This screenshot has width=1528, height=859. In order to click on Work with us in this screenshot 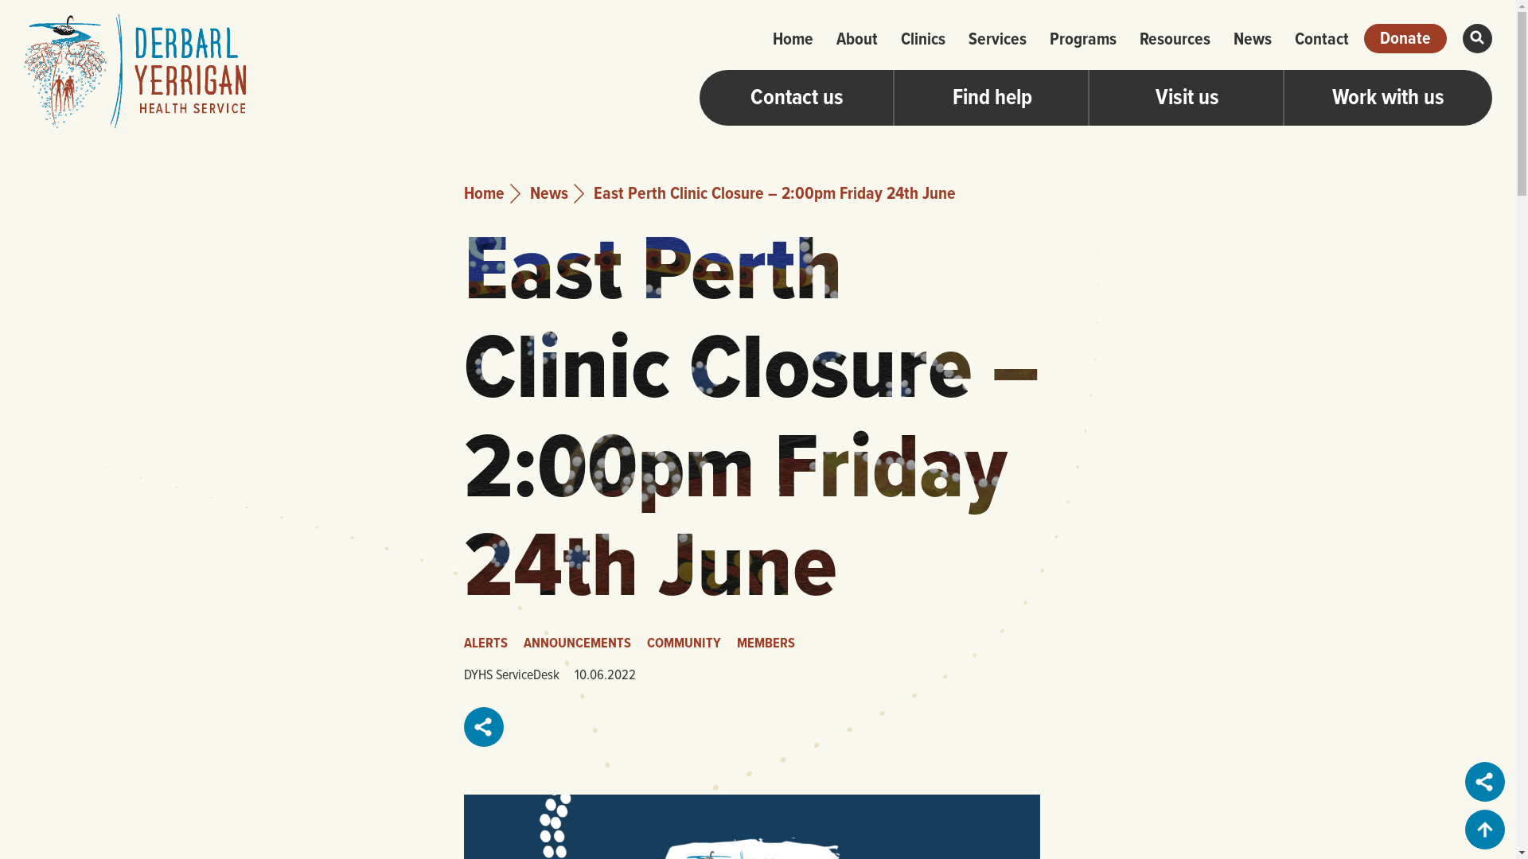, I will do `click(1388, 98)`.